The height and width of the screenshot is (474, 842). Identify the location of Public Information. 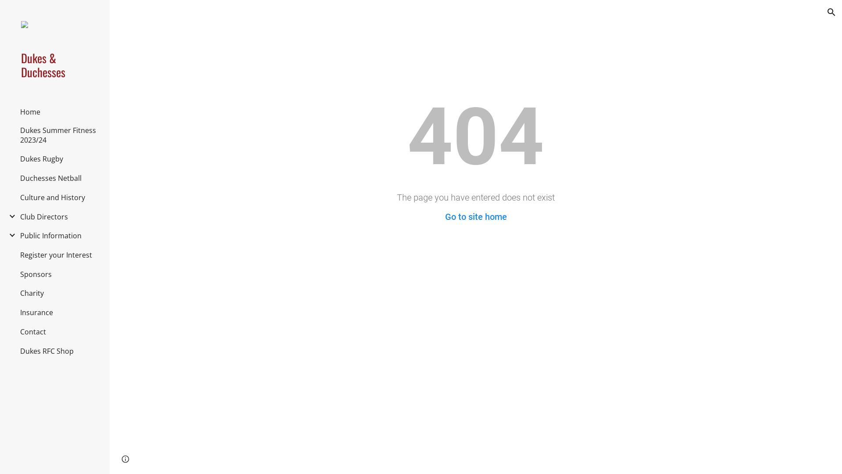
(51, 236).